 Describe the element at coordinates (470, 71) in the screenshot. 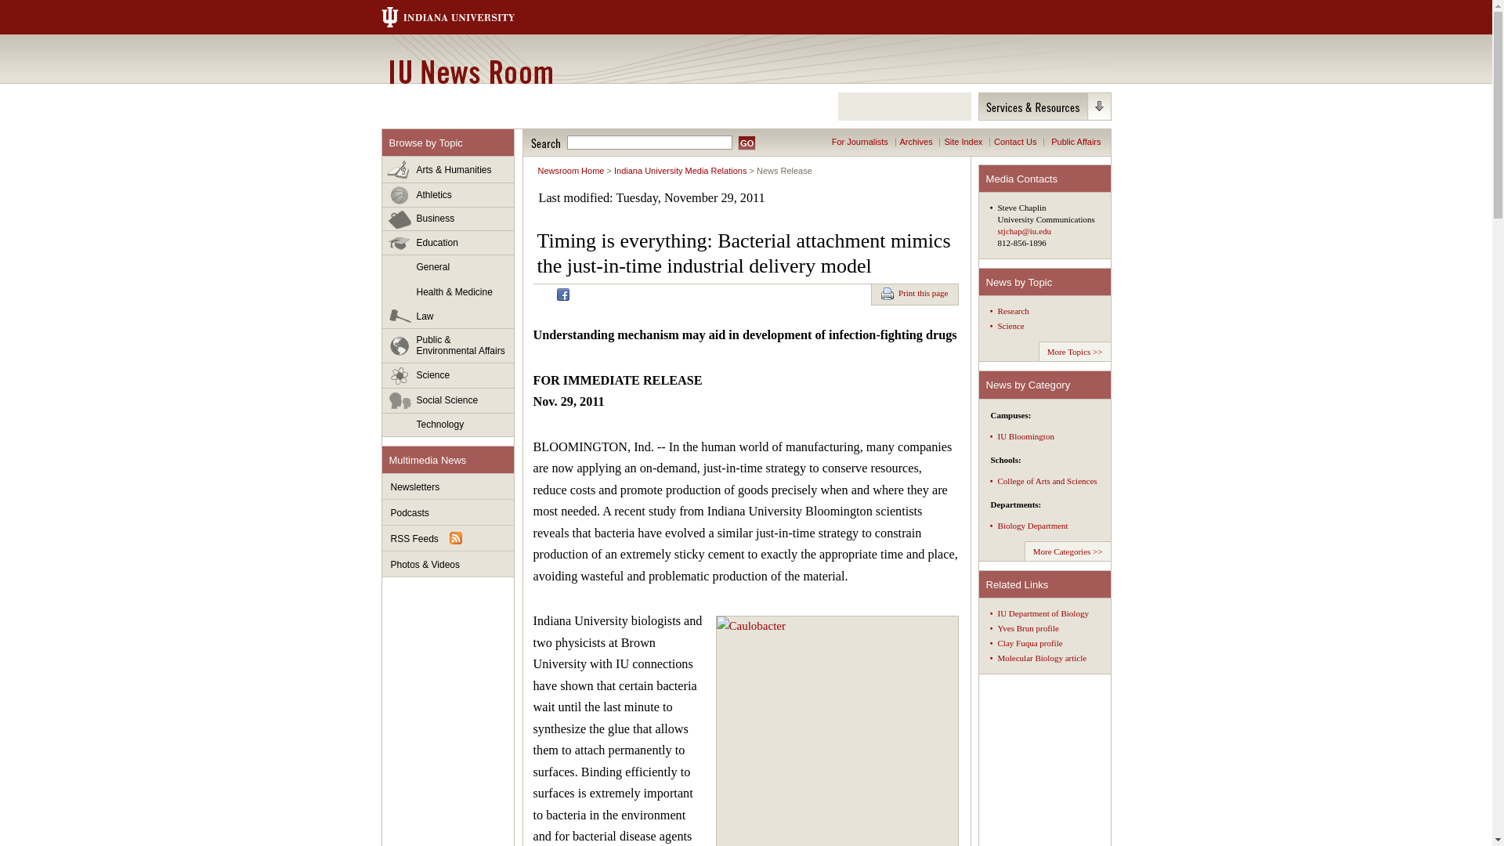

I see `IU News Room` at that location.